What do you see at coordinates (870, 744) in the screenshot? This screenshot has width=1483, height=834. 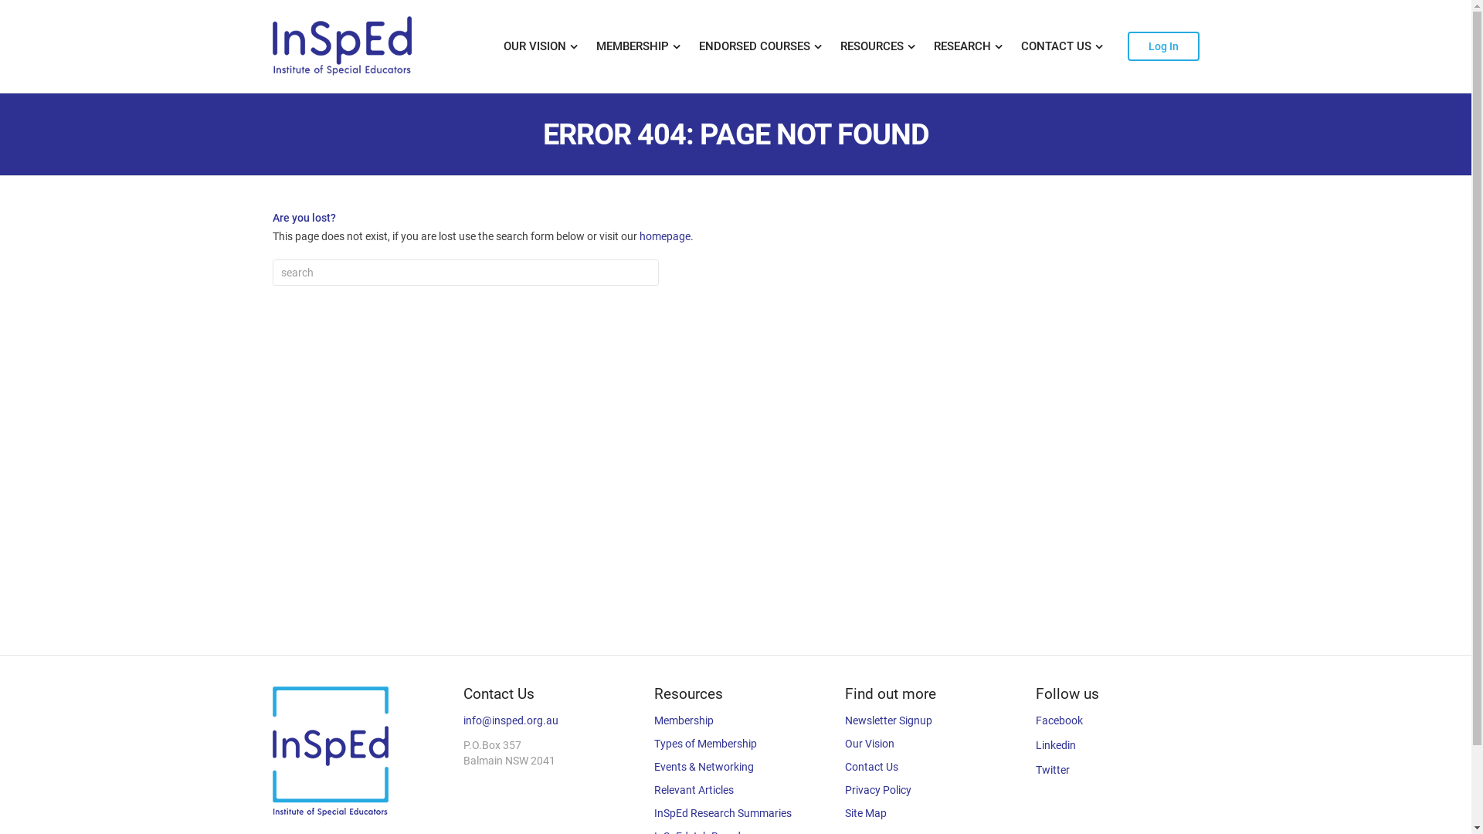 I see `Our Vision` at bounding box center [870, 744].